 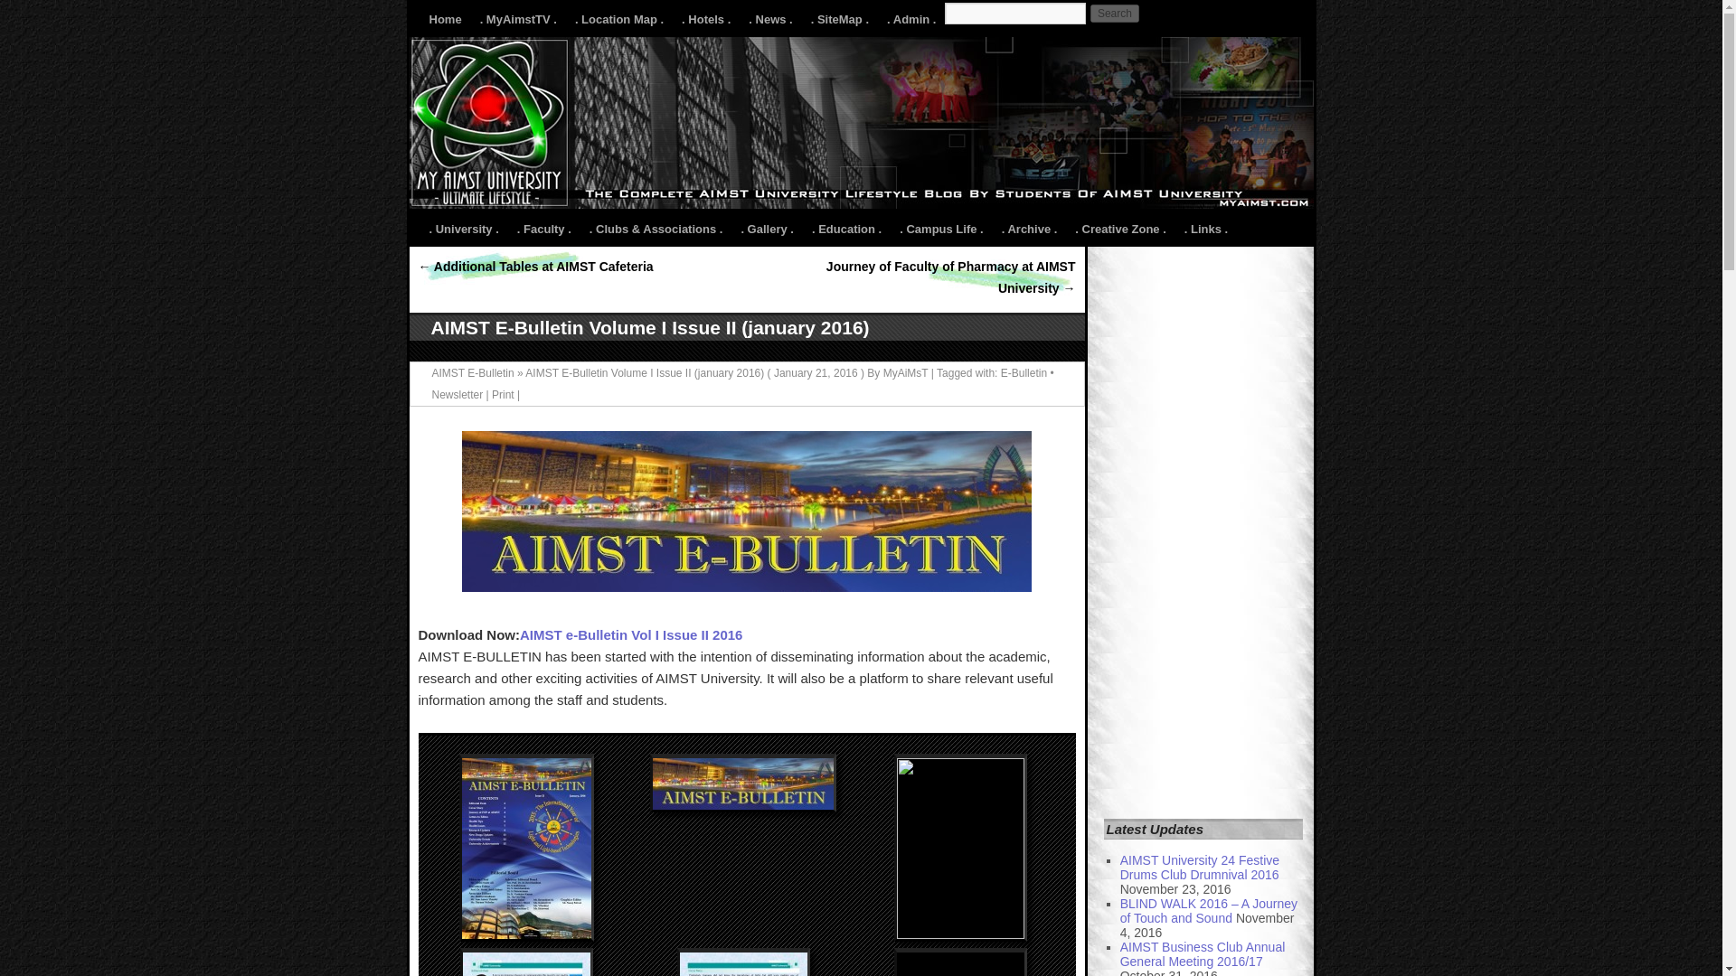 I want to click on Search, so click(x=1114, y=13).